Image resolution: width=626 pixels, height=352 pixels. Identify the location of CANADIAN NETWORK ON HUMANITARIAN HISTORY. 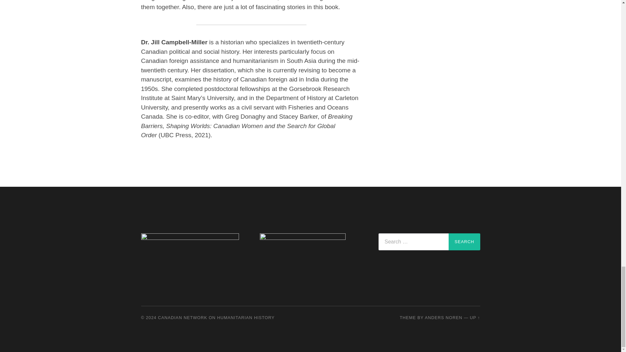
(216, 317).